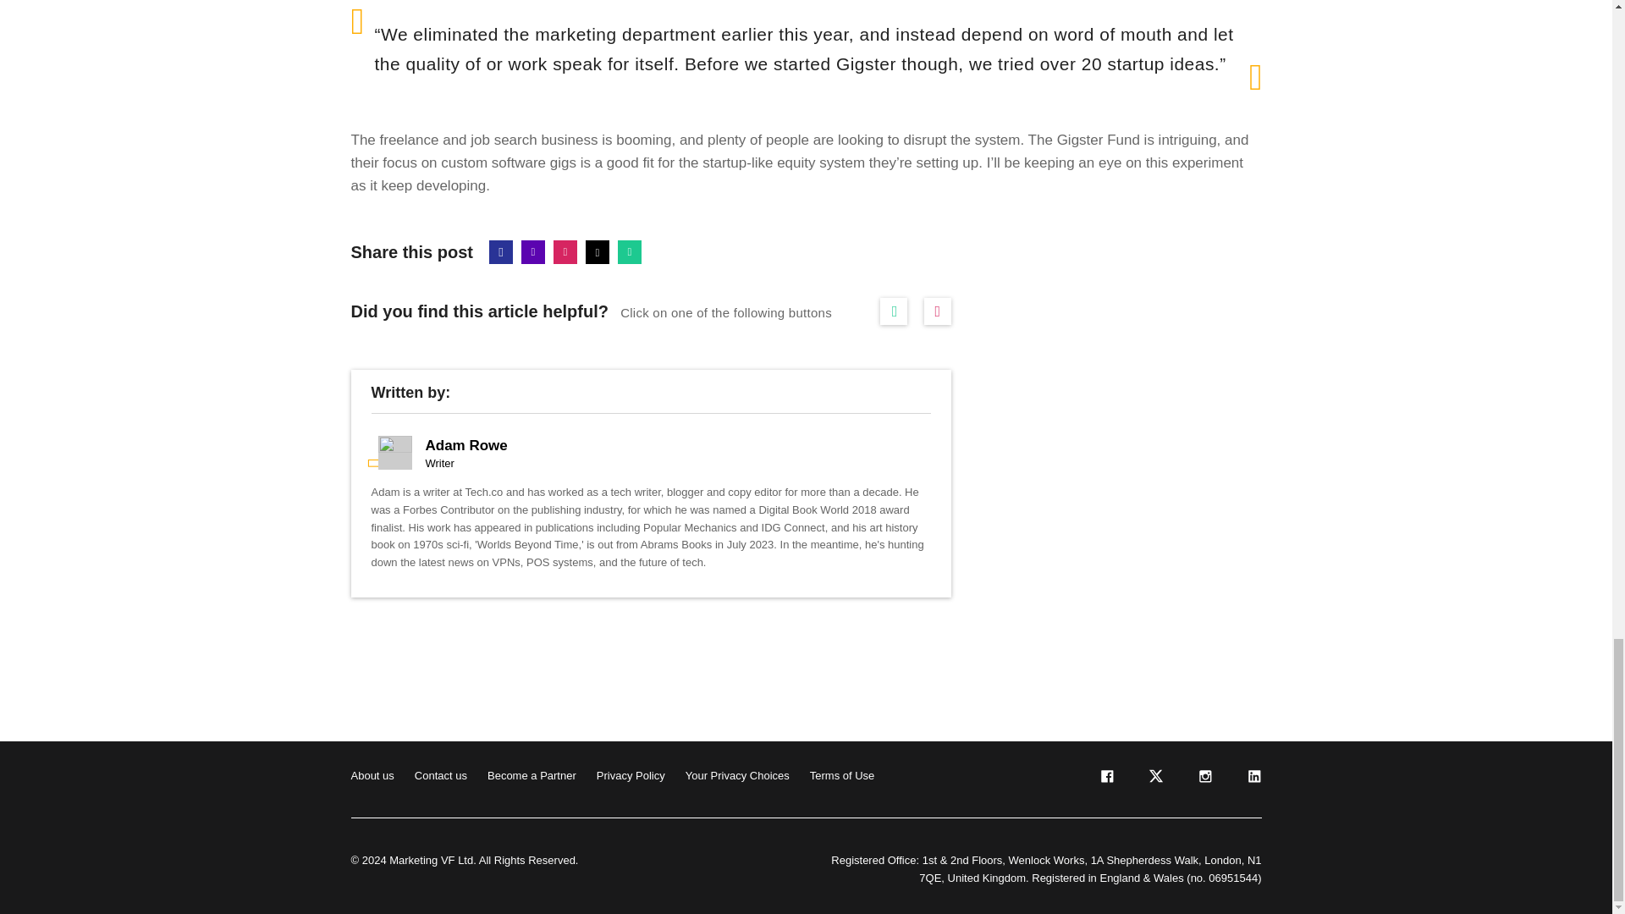 This screenshot has height=914, width=1625. What do you see at coordinates (1154, 779) in the screenshot?
I see `twitter-x` at bounding box center [1154, 779].